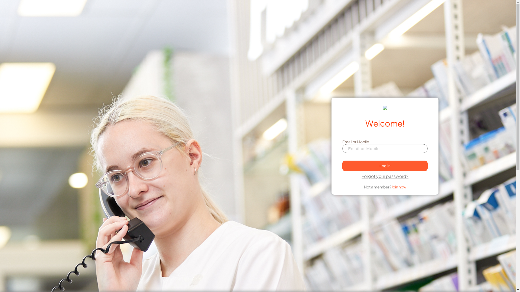 The image size is (520, 292). What do you see at coordinates (385, 176) in the screenshot?
I see `Forgot your password?` at bounding box center [385, 176].